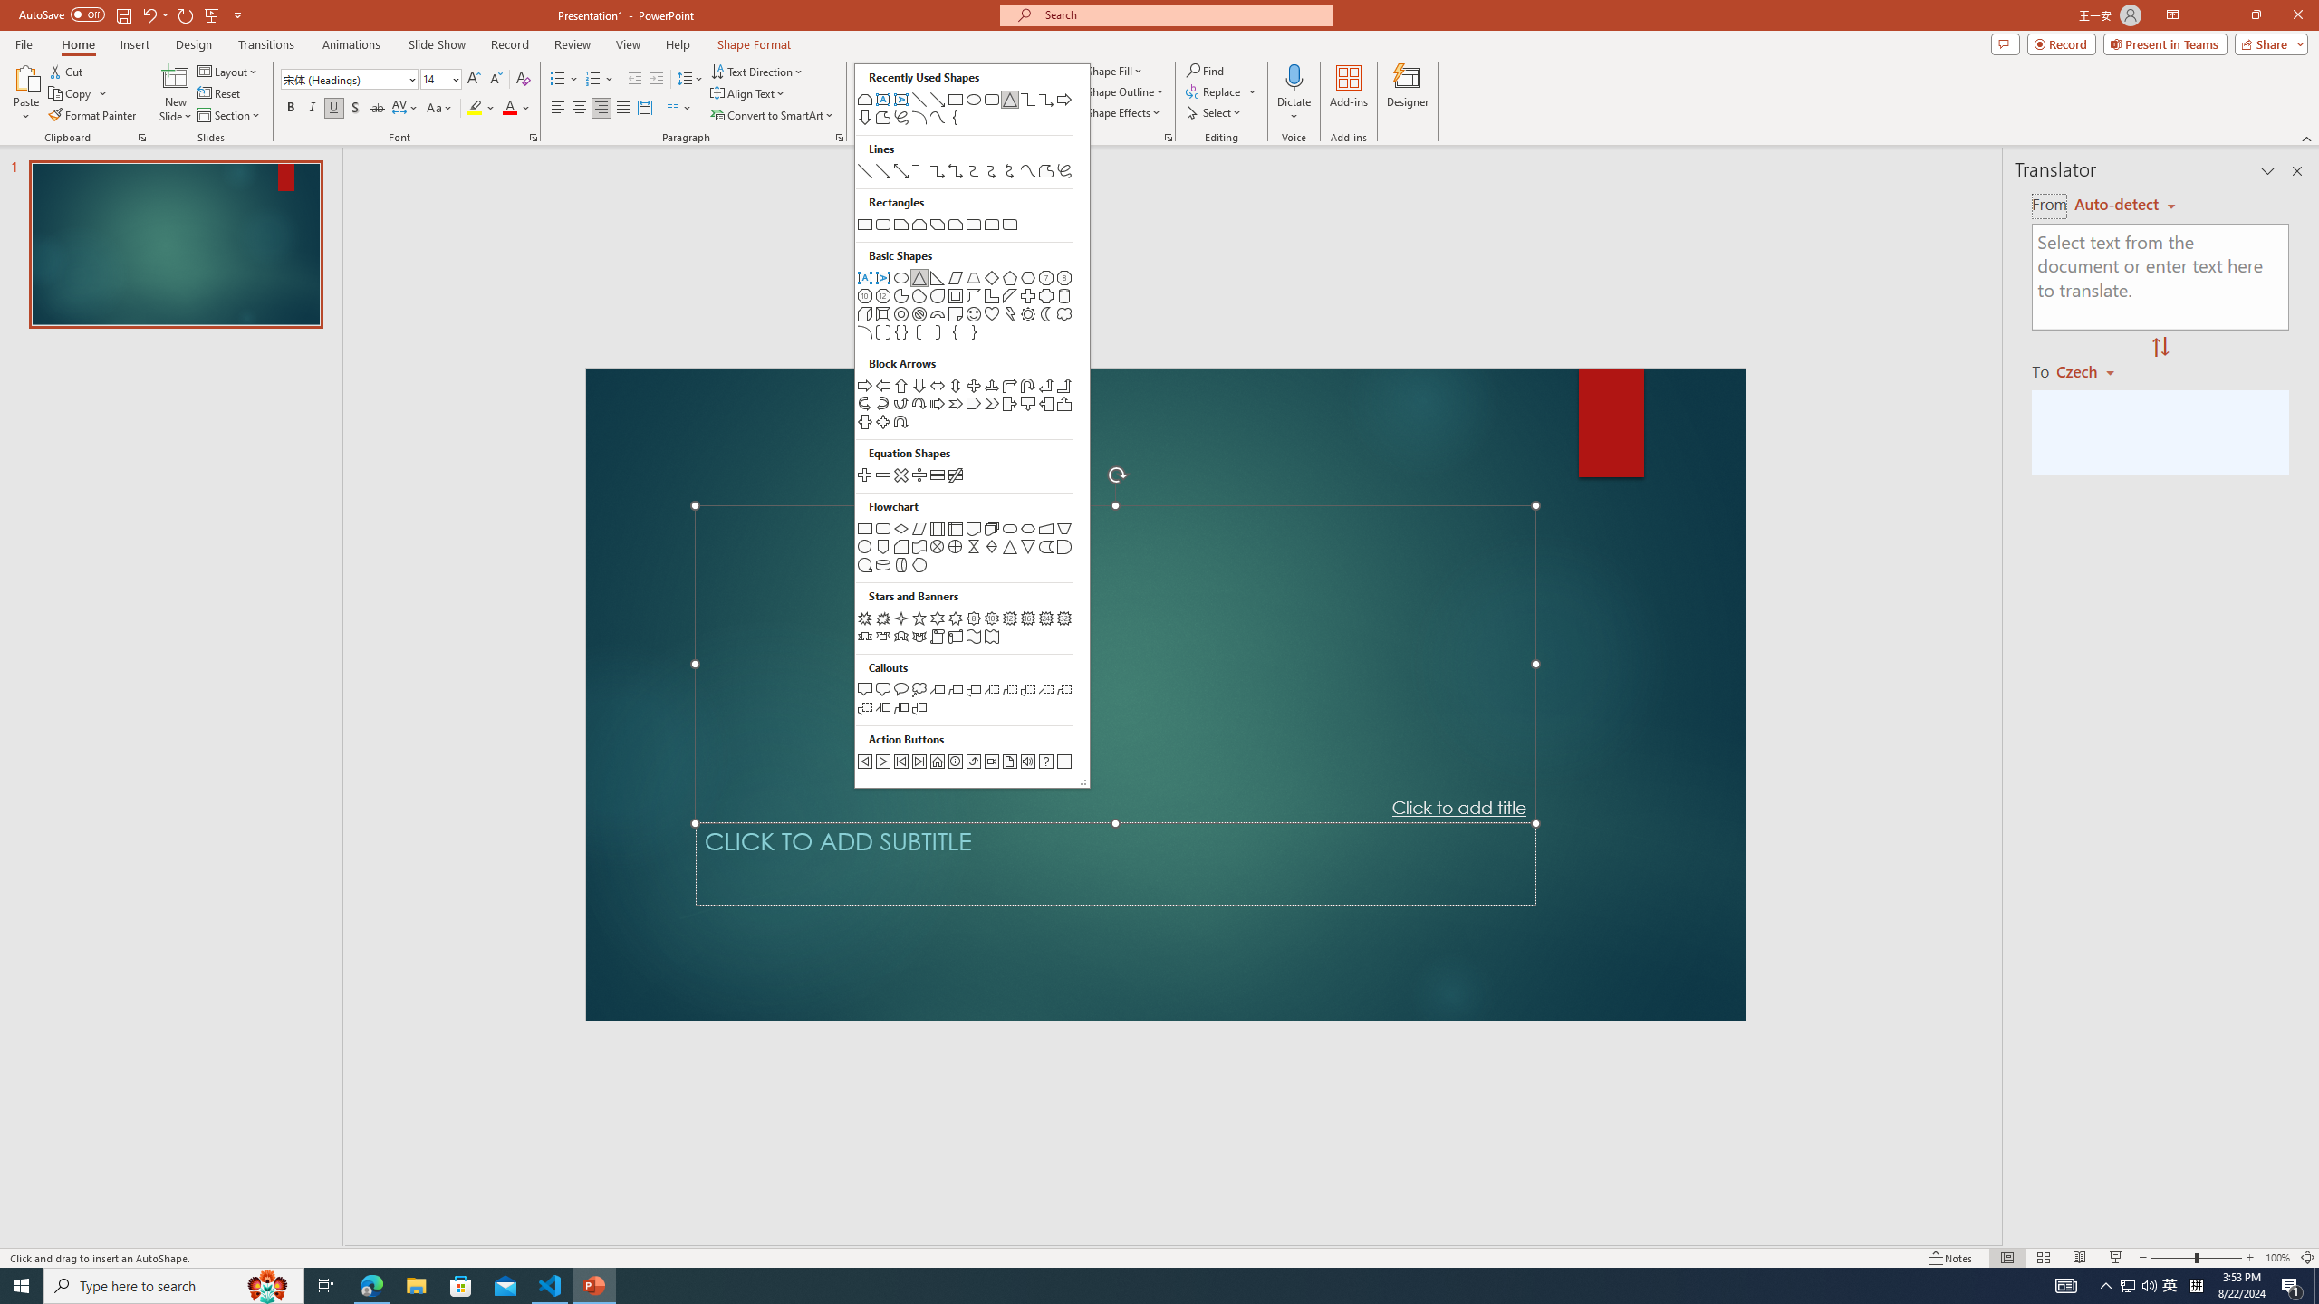 This screenshot has height=1304, width=2319. What do you see at coordinates (141, 138) in the screenshot?
I see `Office Clipboard...` at bounding box center [141, 138].